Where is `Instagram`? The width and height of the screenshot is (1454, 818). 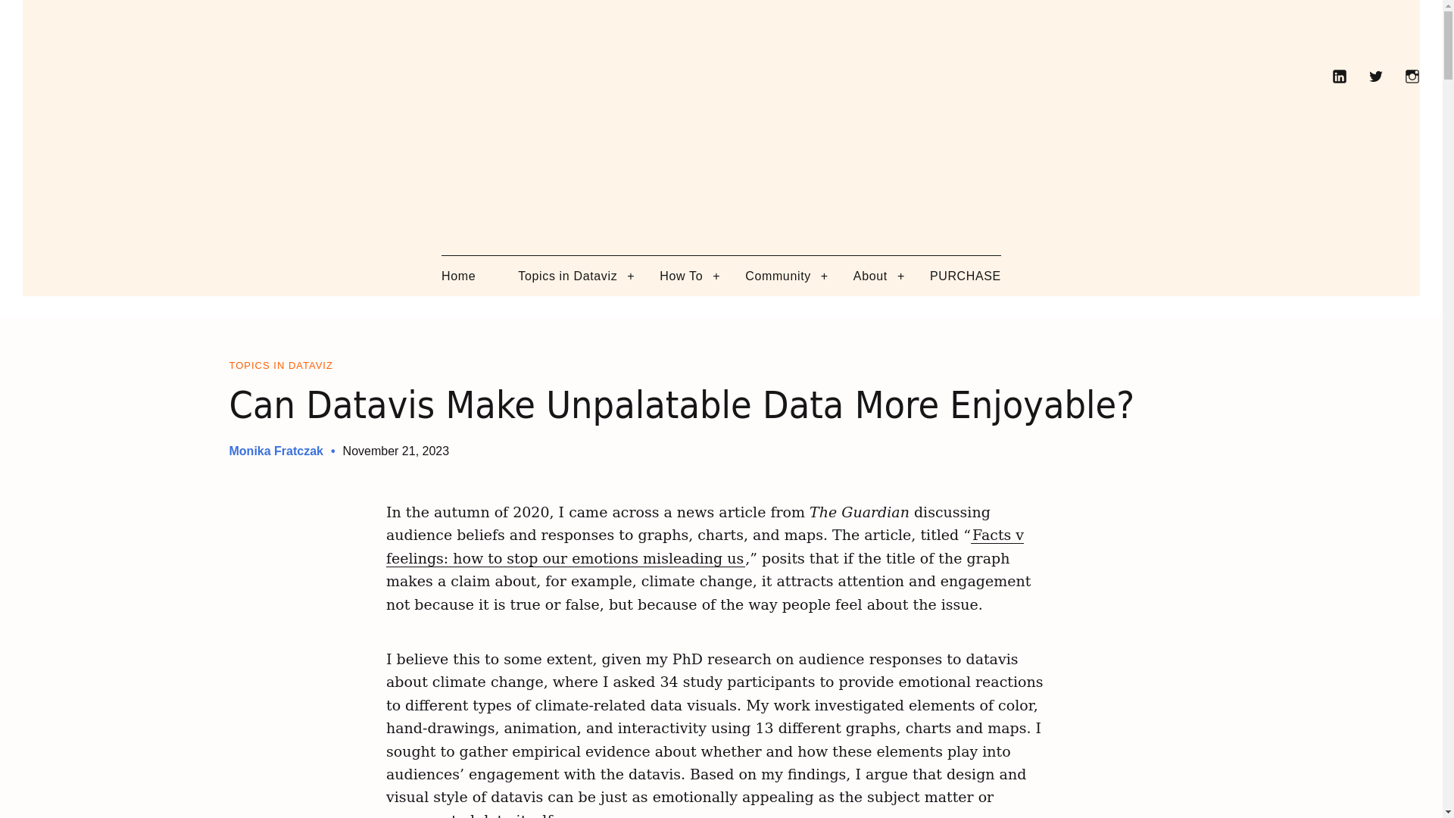
Instagram is located at coordinates (1412, 76).